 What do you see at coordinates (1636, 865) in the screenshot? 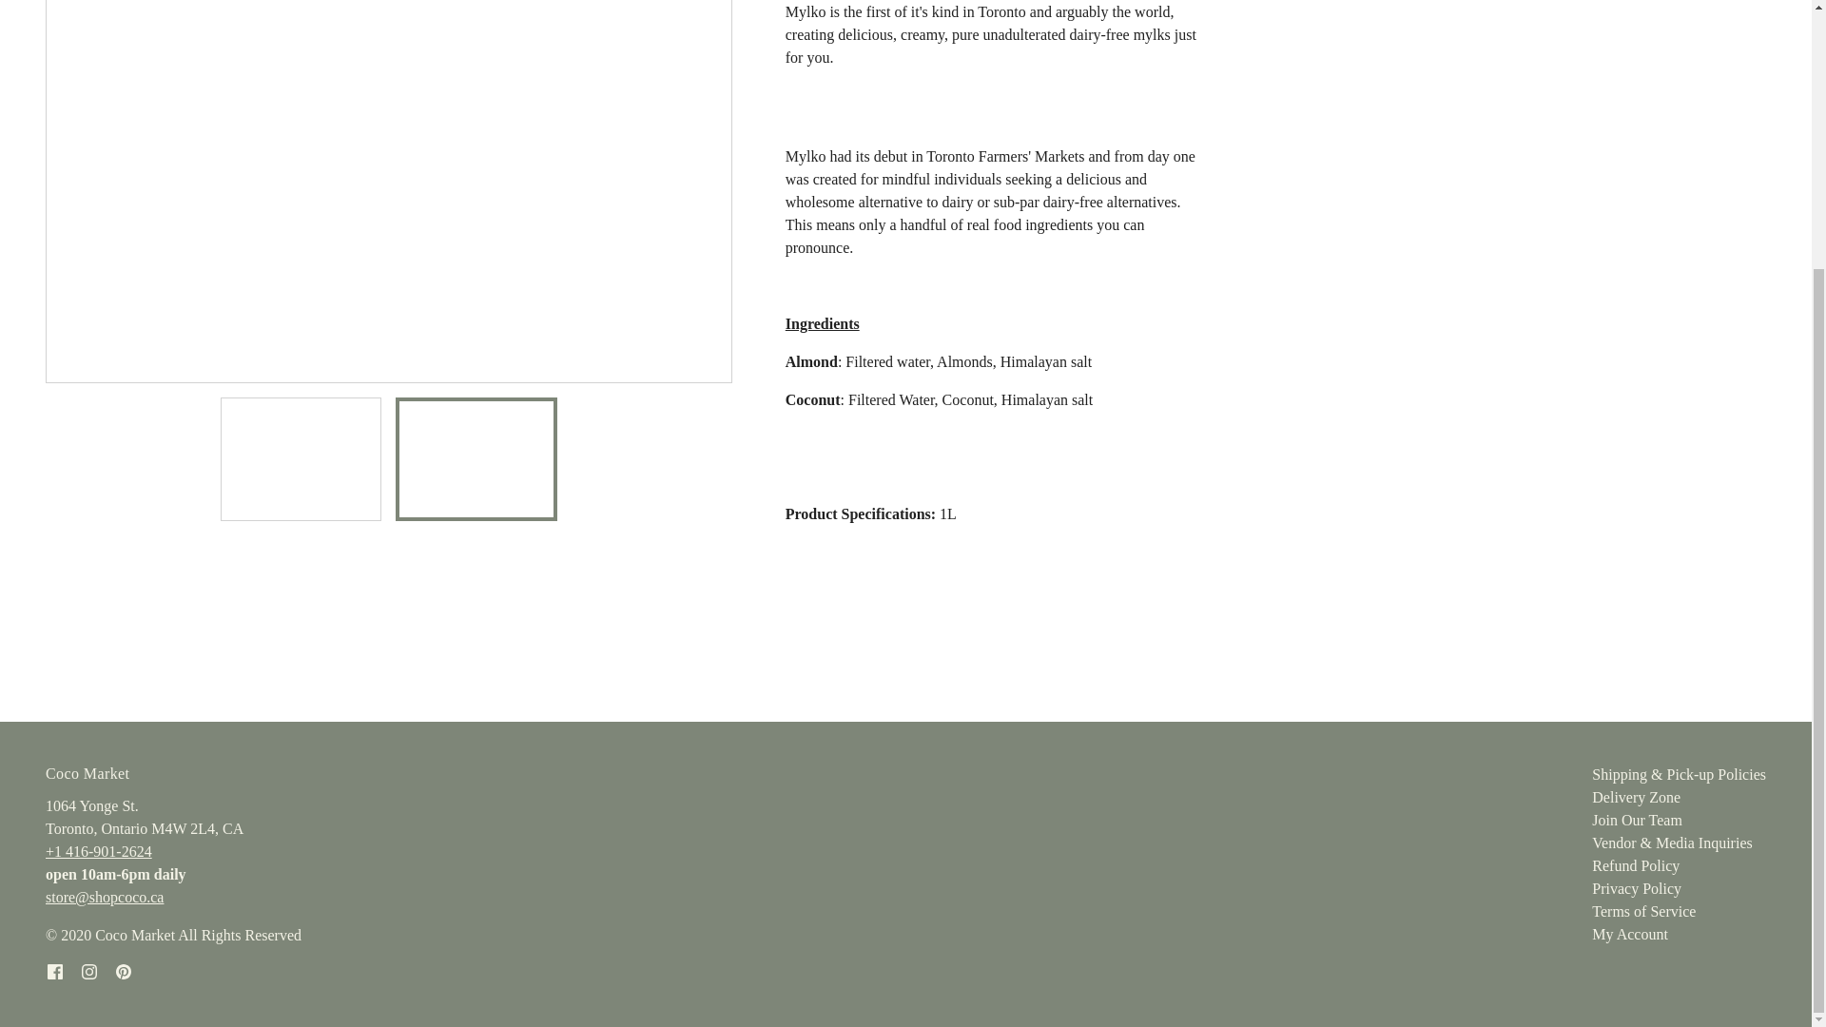
I see `Refund Policy` at bounding box center [1636, 865].